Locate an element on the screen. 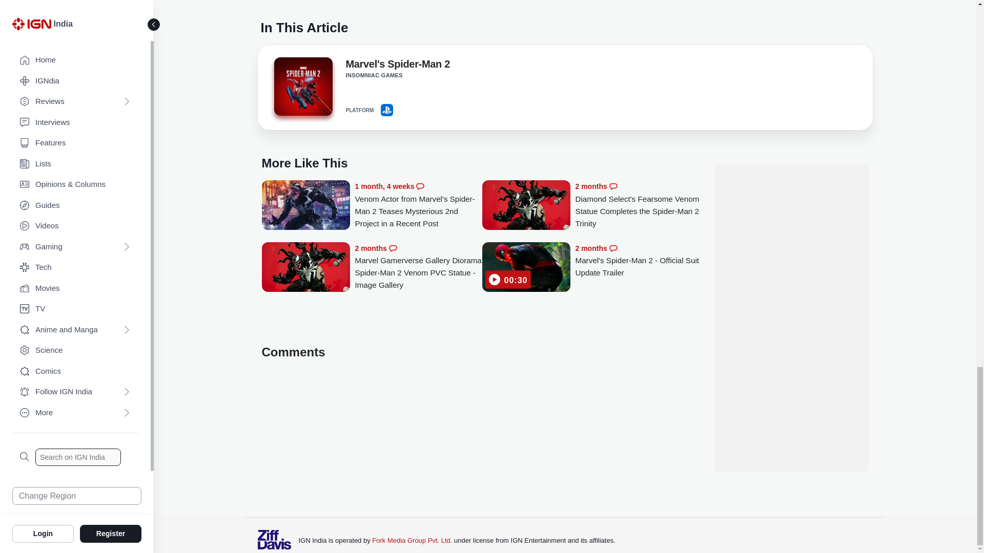 The image size is (984, 553). Marvel's Spider-Man 2 is located at coordinates (302, 89).